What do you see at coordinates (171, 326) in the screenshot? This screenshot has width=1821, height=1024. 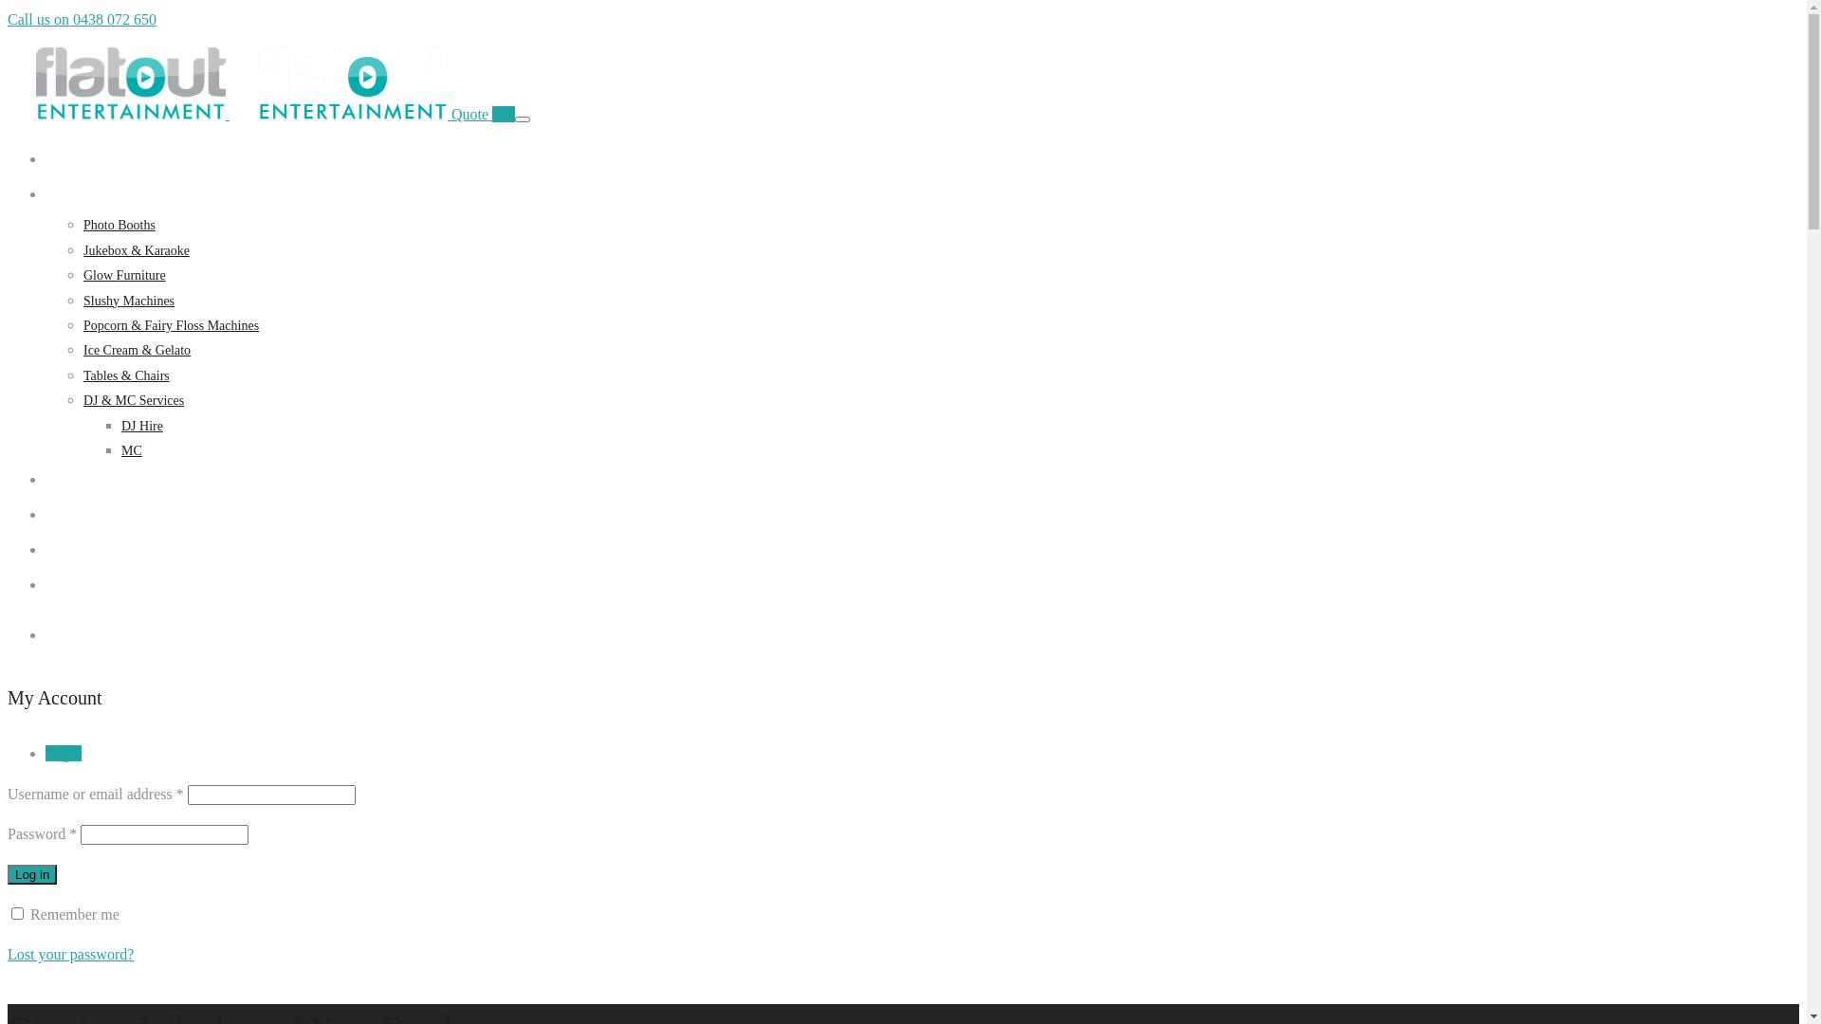 I see `Popcorn & Fairy Floss Machines` at bounding box center [171, 326].